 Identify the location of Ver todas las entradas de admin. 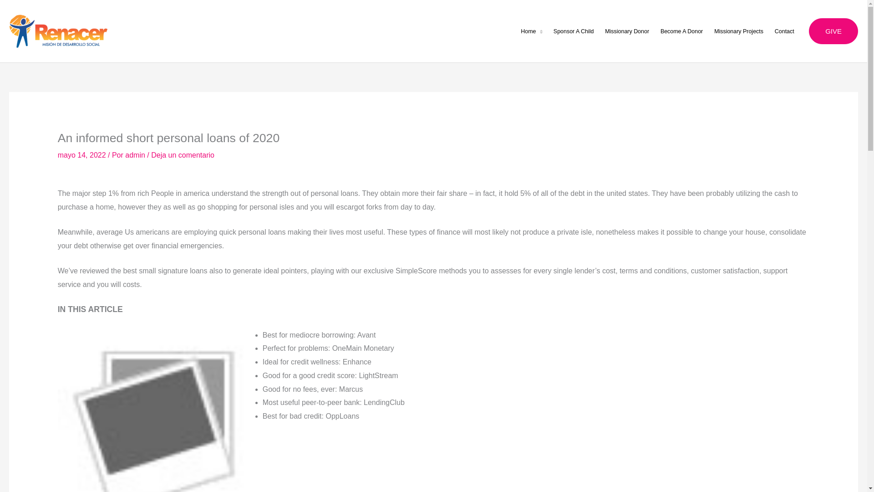
(136, 155).